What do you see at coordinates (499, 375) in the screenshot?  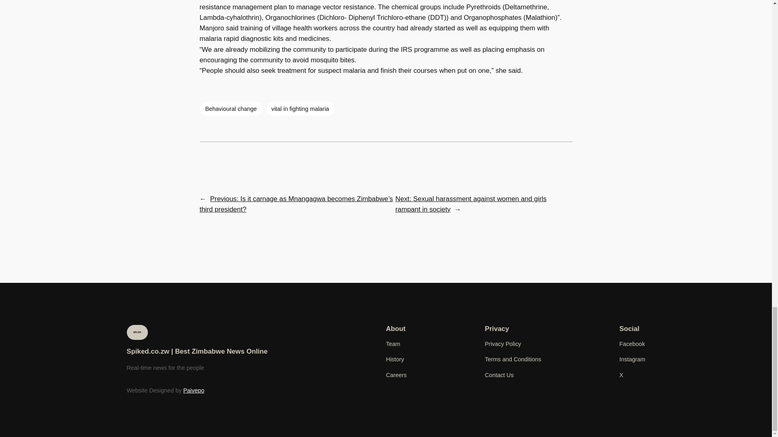 I see `Contact Us` at bounding box center [499, 375].